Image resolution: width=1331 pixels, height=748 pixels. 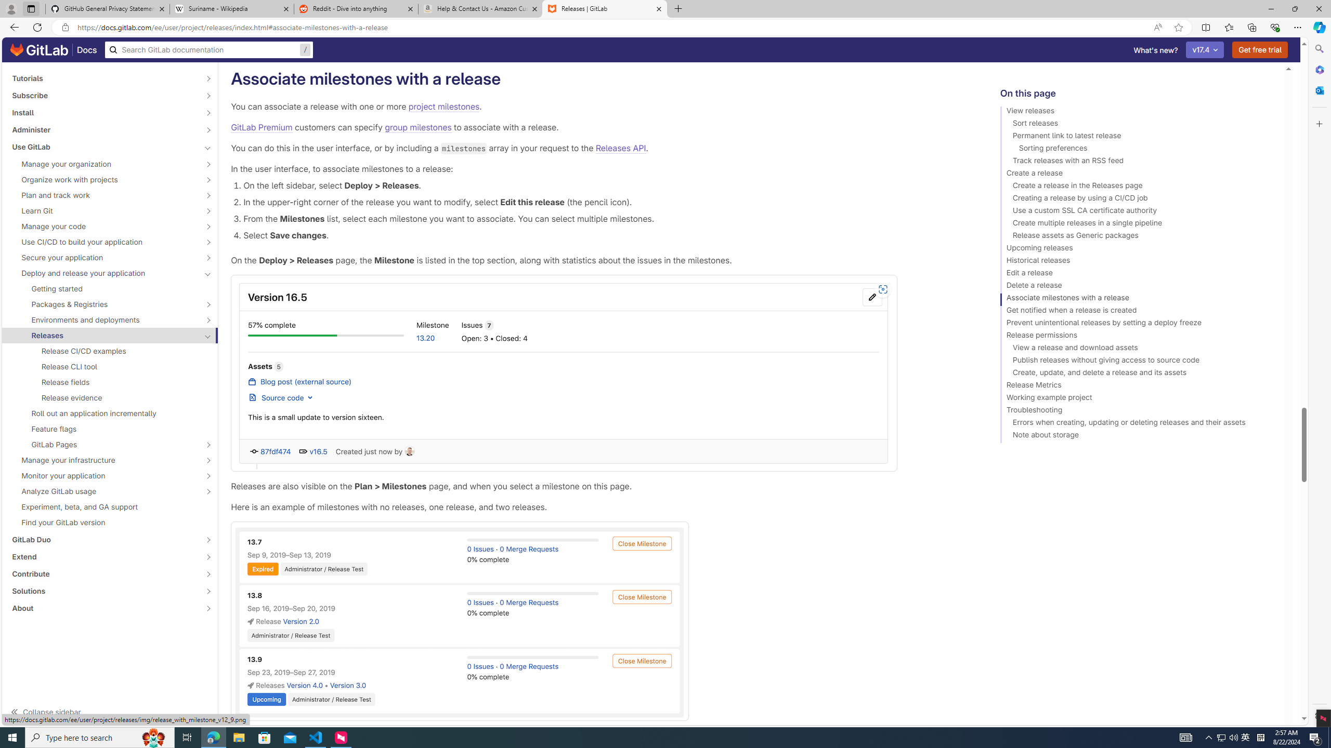 What do you see at coordinates (110, 382) in the screenshot?
I see `Release fields` at bounding box center [110, 382].